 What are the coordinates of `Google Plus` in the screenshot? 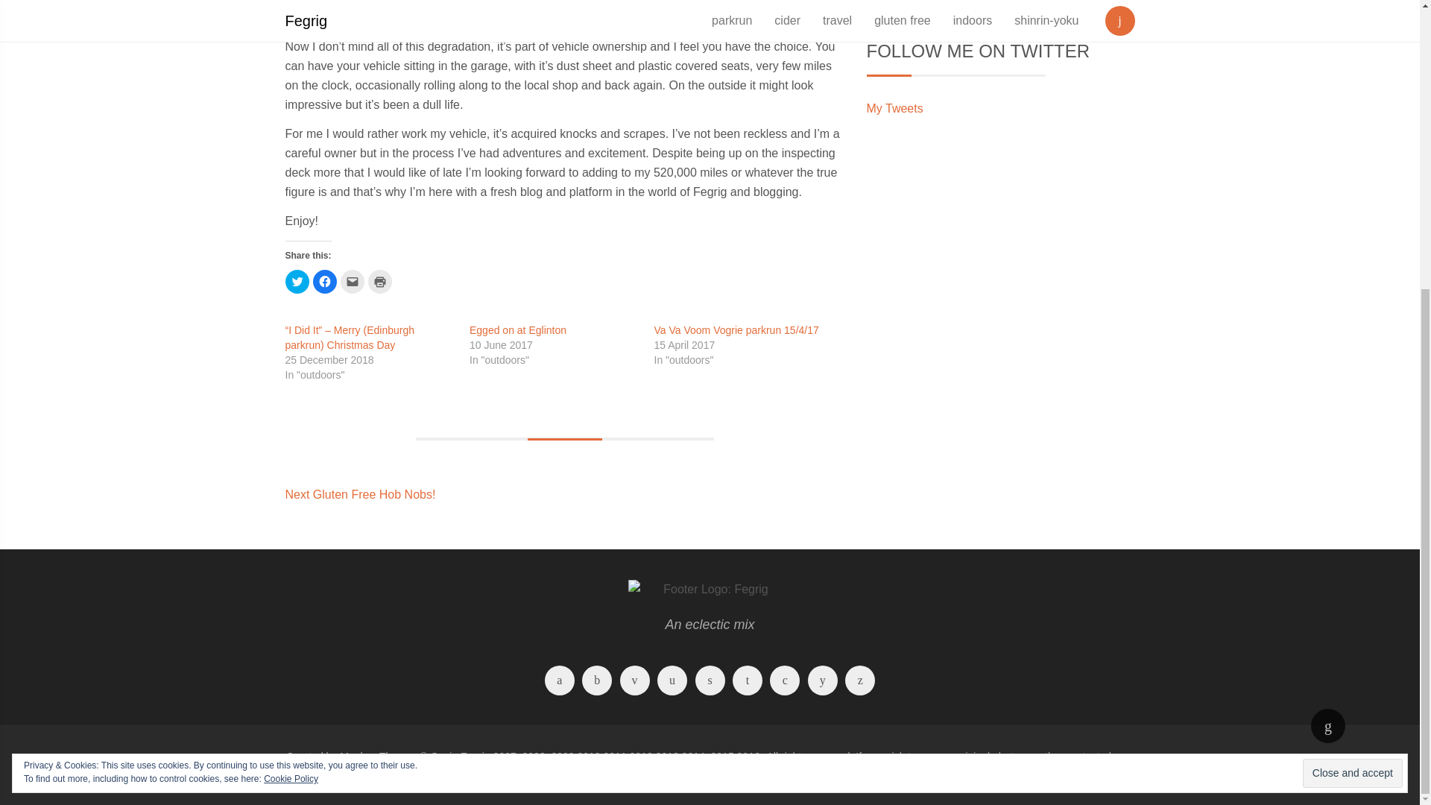 It's located at (635, 683).